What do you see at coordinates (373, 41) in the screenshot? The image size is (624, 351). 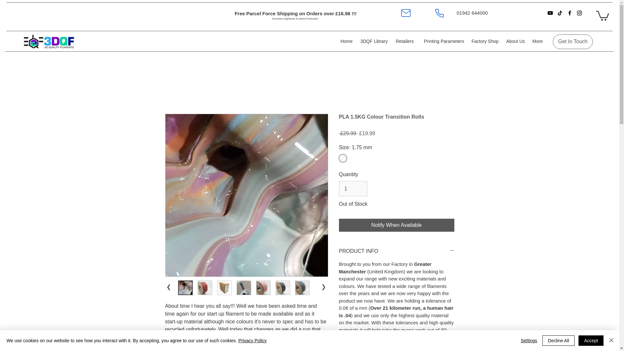 I see `3DQF Library` at bounding box center [373, 41].